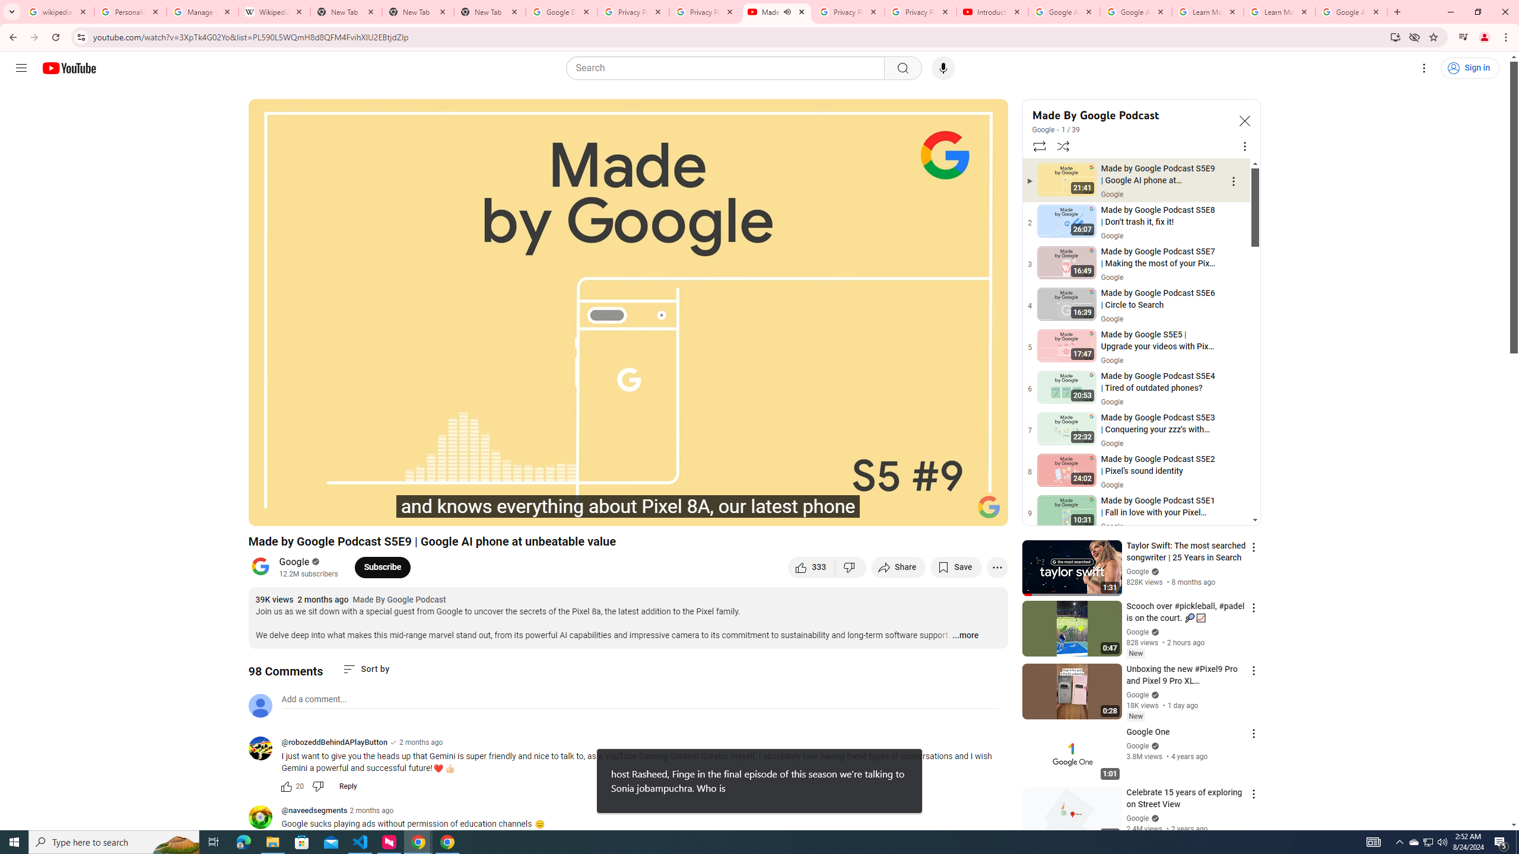 This screenshot has height=854, width=1519. I want to click on @robozeddBehindAPlayButton, so click(265, 748).